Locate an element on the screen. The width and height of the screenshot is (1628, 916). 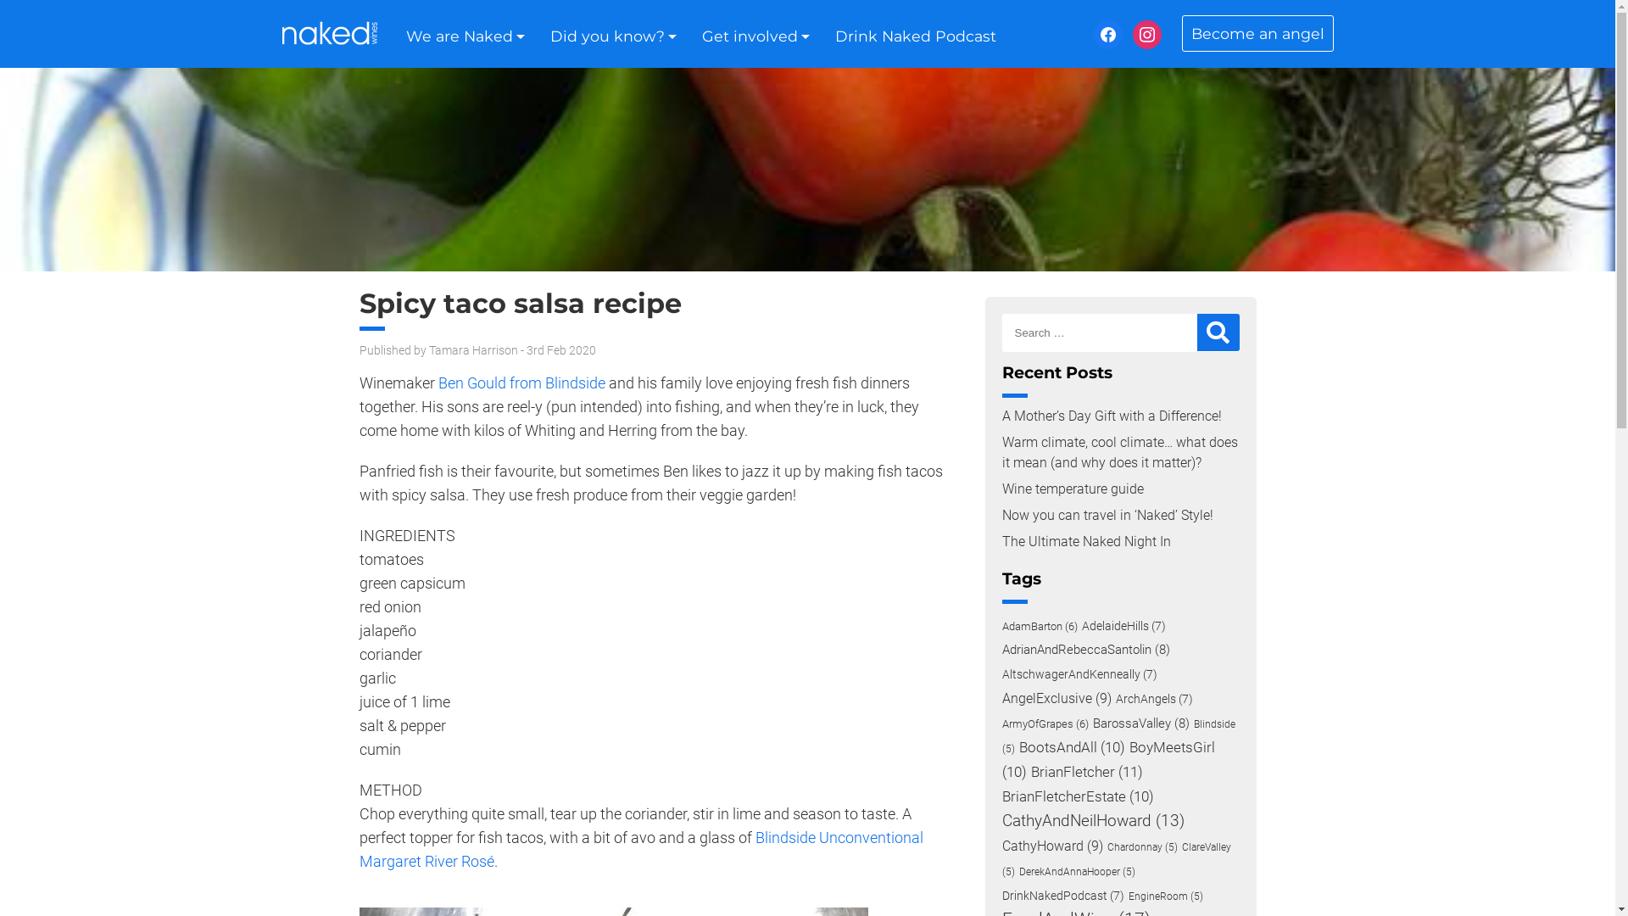
instagram is located at coordinates (1147, 34).